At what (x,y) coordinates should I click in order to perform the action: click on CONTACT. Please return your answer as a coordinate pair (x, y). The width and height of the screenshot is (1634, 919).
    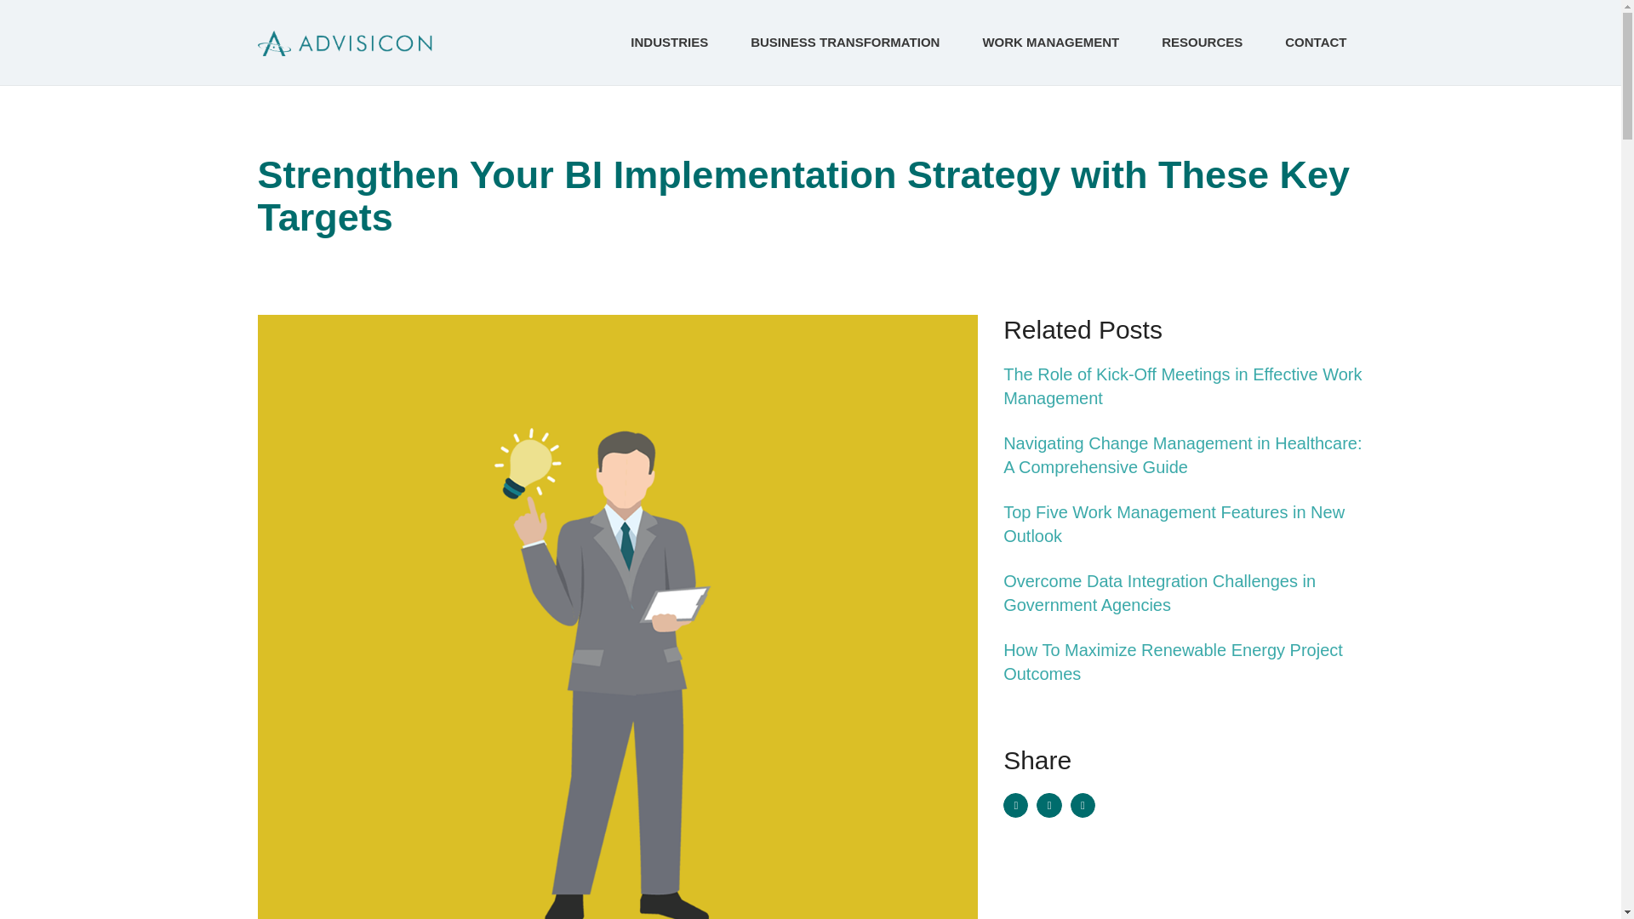
    Looking at the image, I should click on (1315, 43).